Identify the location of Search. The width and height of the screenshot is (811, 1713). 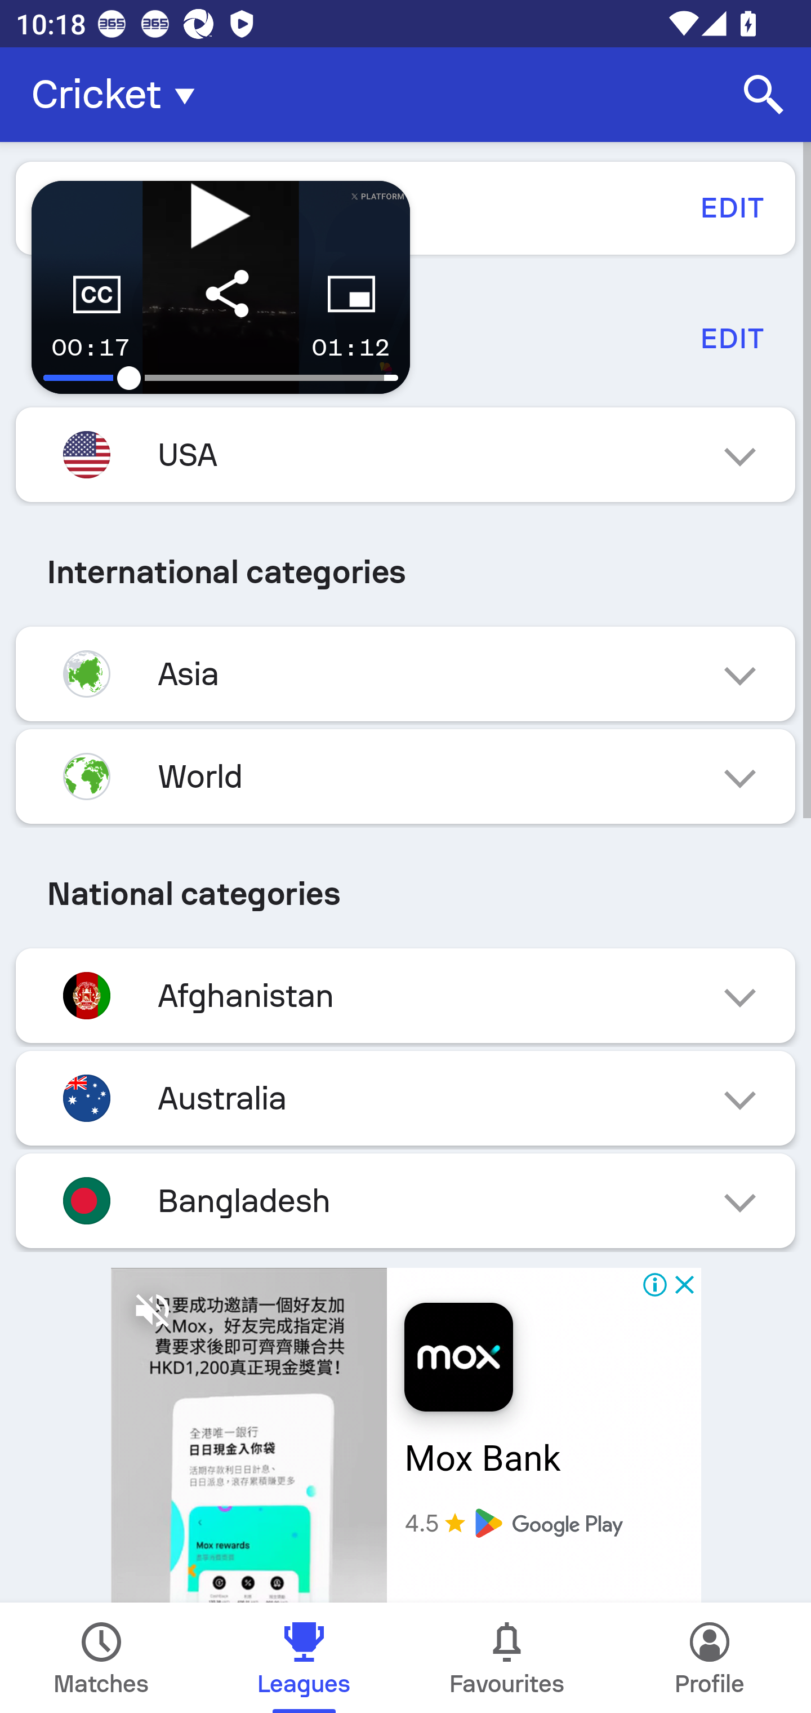
(764, 95).